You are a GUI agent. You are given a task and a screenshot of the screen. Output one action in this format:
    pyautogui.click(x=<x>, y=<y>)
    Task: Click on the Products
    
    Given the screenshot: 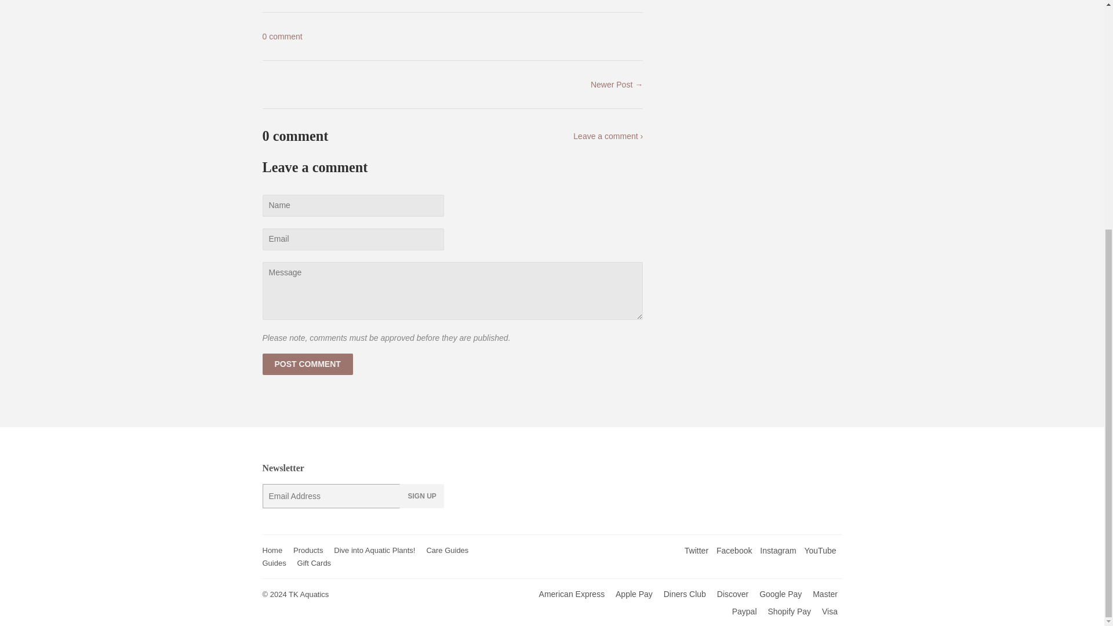 What is the action you would take?
    pyautogui.click(x=308, y=549)
    